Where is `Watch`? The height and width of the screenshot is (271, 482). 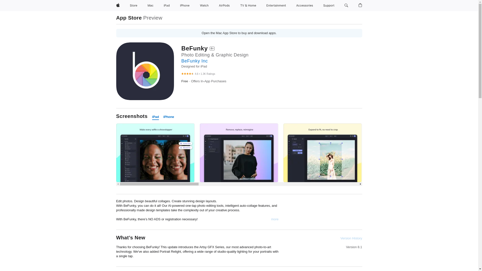 Watch is located at coordinates (204, 6).